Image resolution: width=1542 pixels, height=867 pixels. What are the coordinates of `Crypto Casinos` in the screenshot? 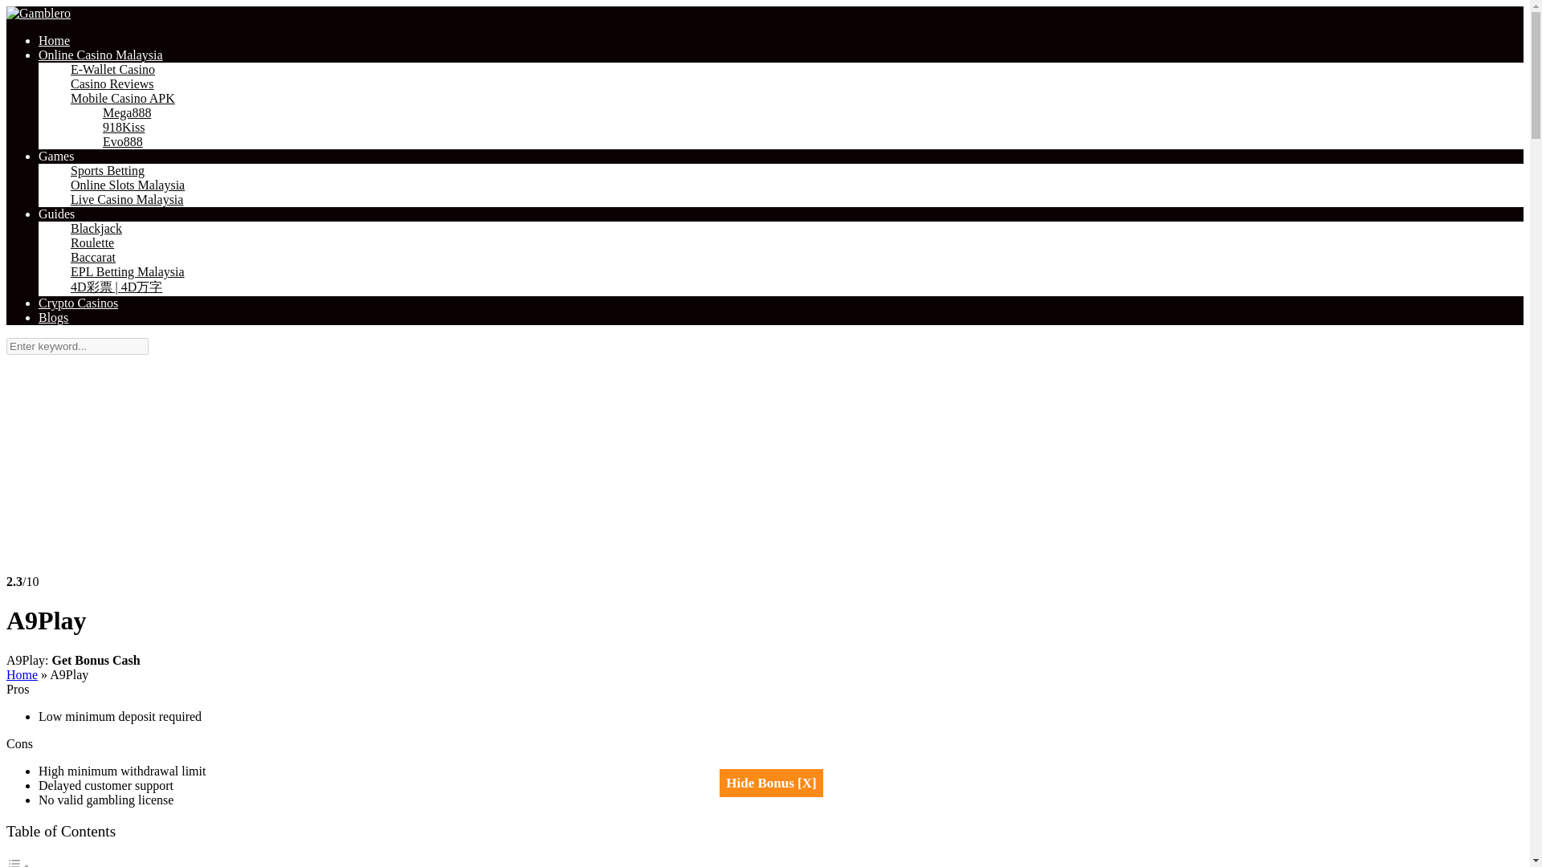 It's located at (79, 303).